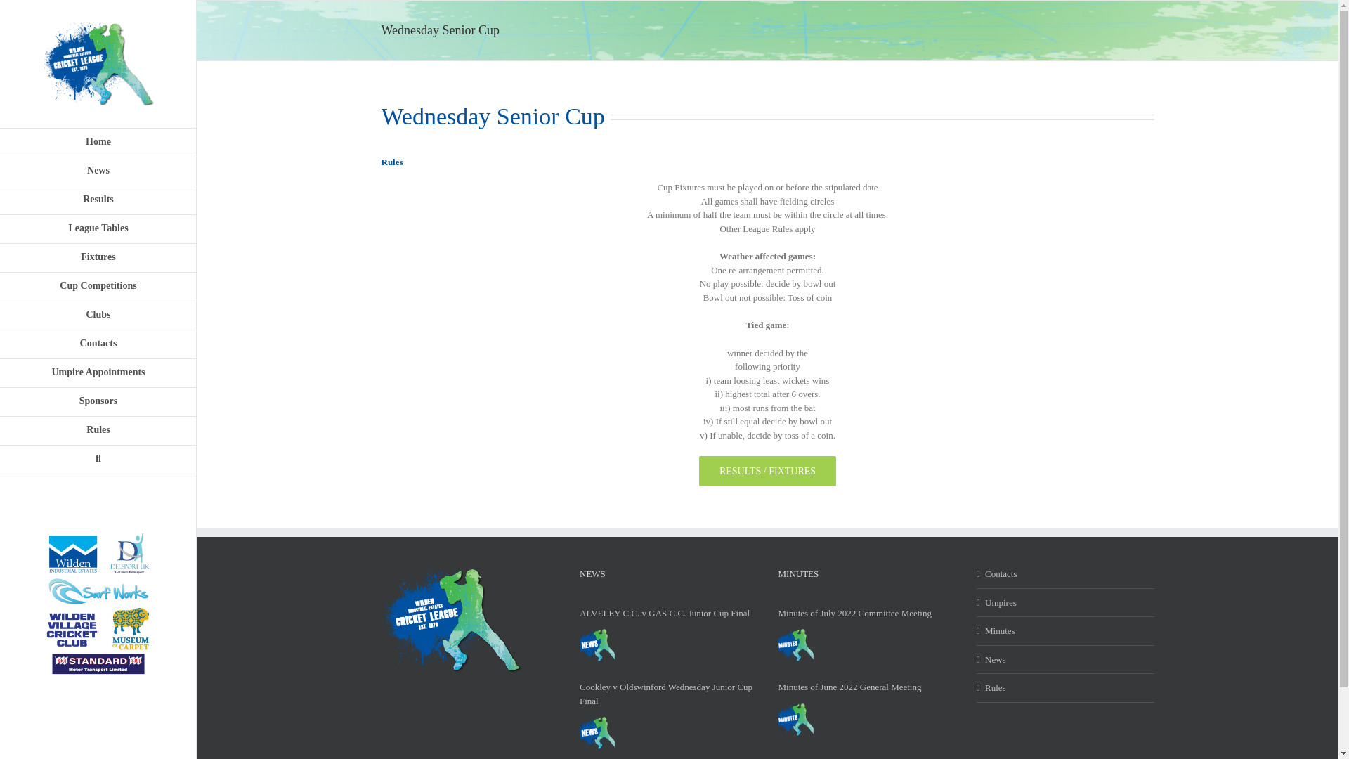 This screenshot has width=1349, height=759. Describe the element at coordinates (98, 372) in the screenshot. I see `Umpire Appointments` at that location.